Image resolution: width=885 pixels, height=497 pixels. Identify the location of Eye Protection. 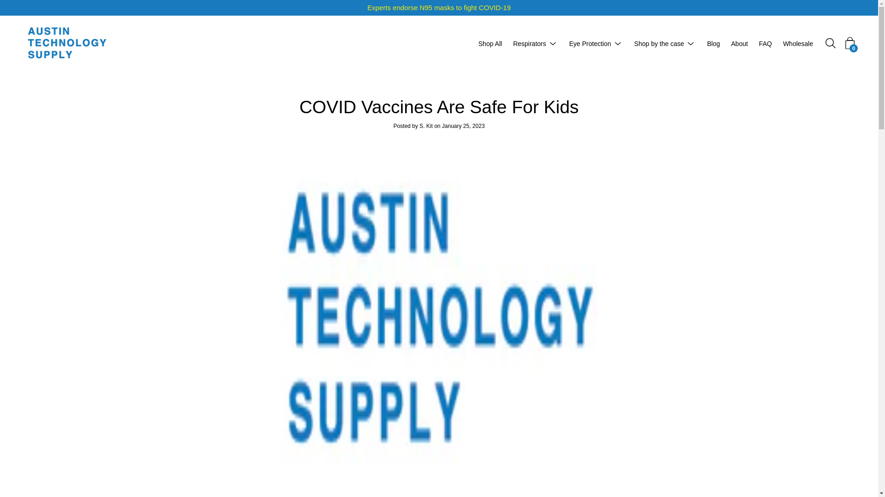
(590, 43).